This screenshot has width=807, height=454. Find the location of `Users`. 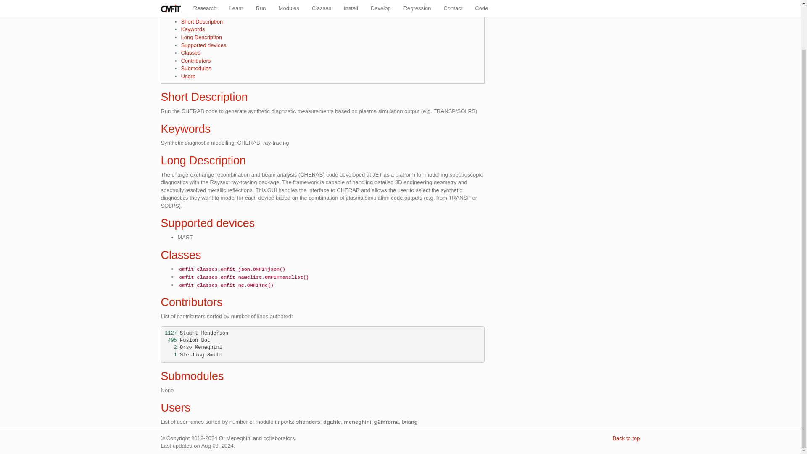

Users is located at coordinates (188, 76).